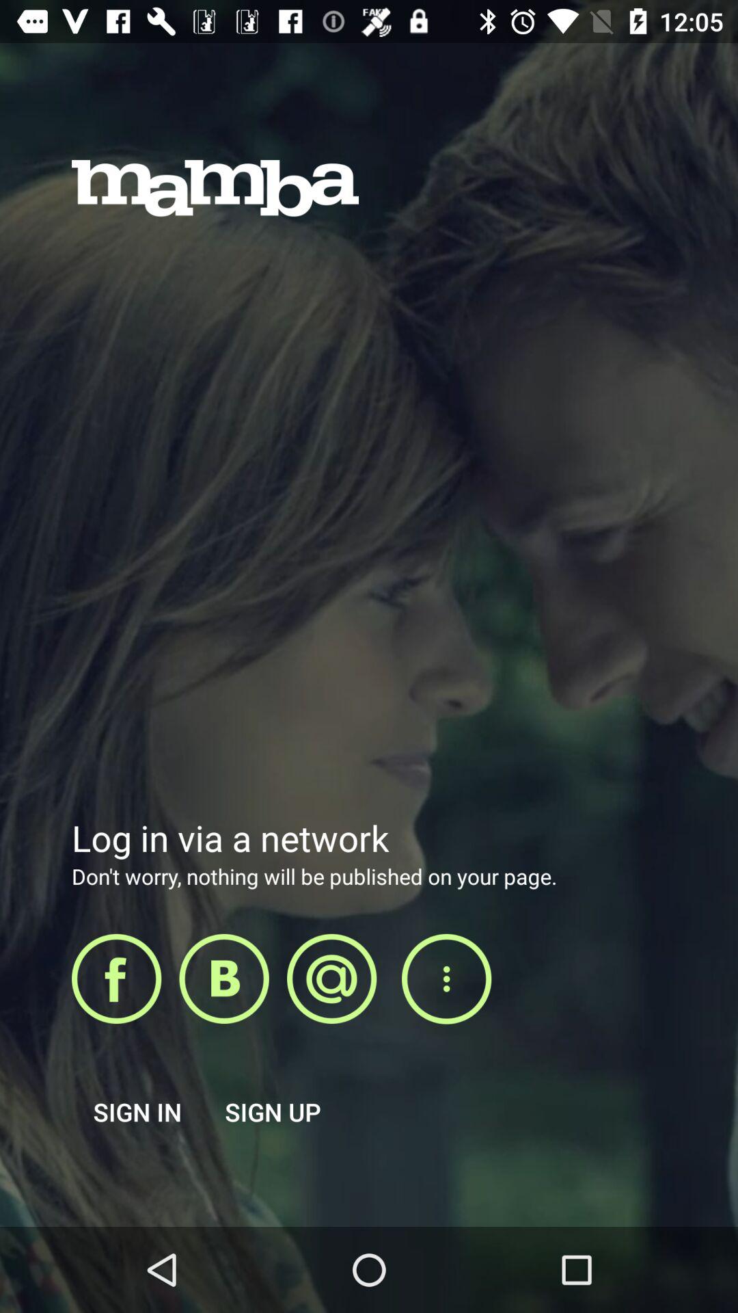 The width and height of the screenshot is (738, 1313). What do you see at coordinates (116, 979) in the screenshot?
I see `go to facebook button` at bounding box center [116, 979].